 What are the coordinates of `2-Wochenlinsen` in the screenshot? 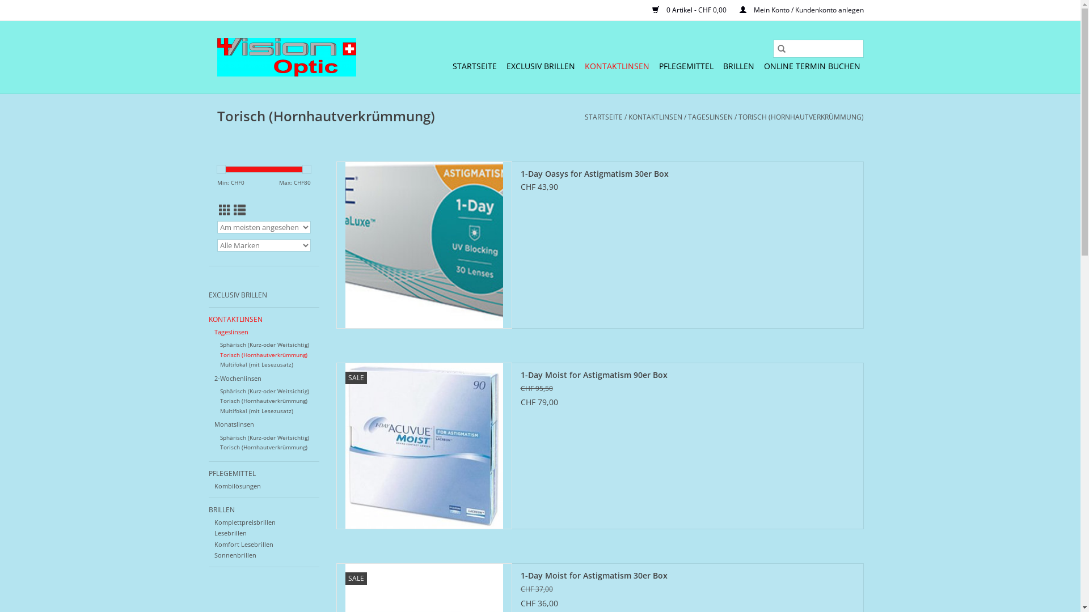 It's located at (238, 379).